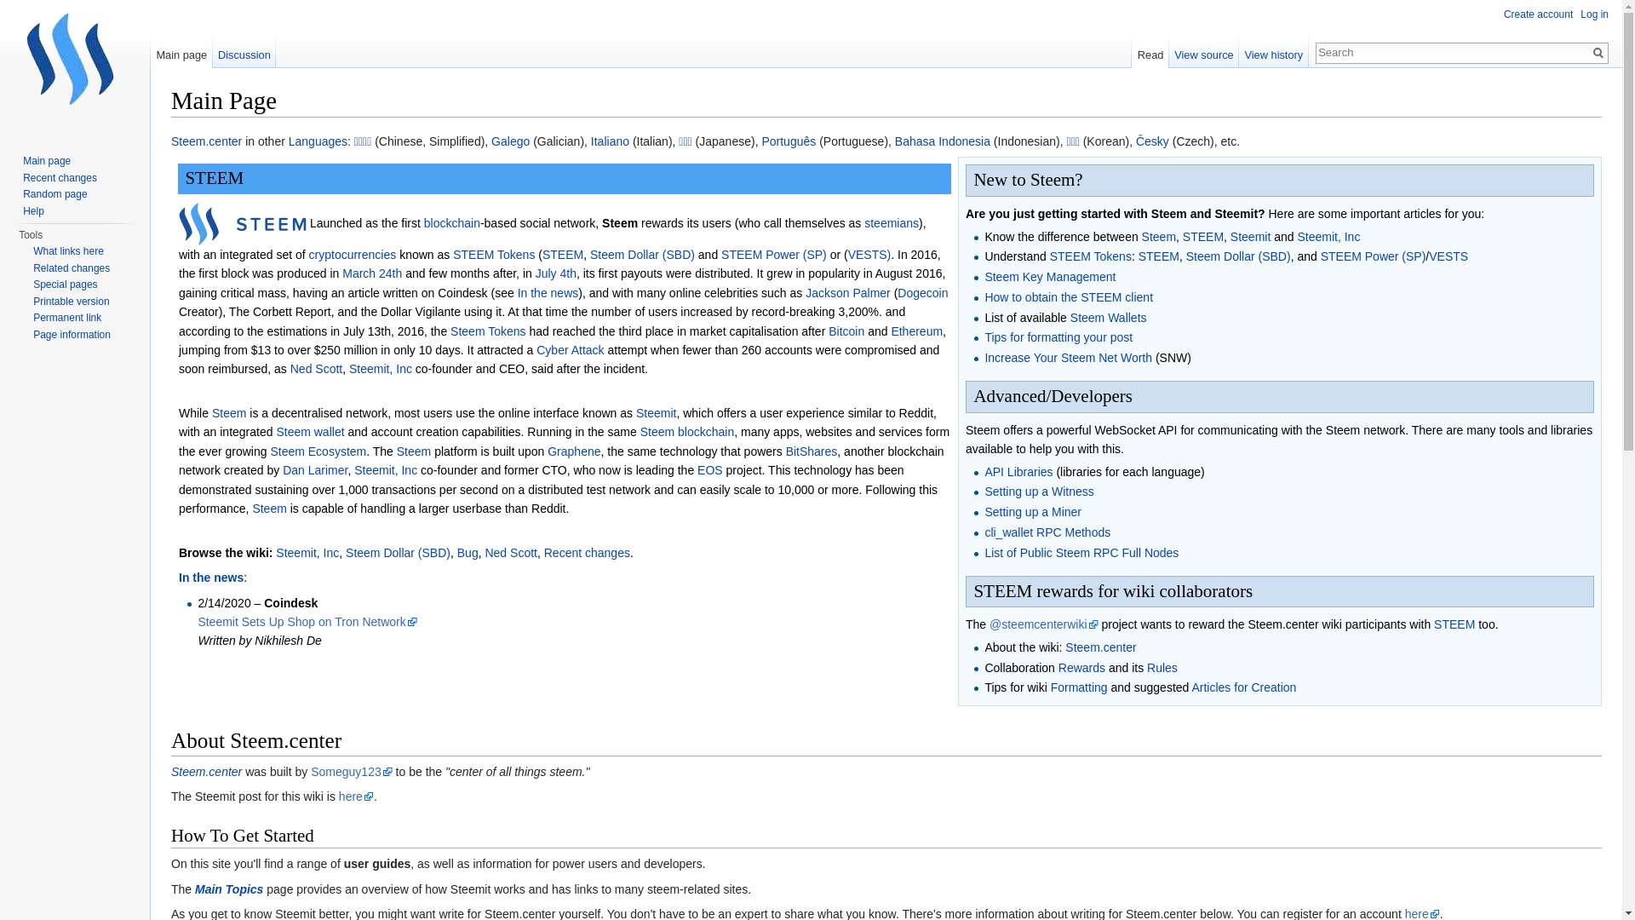  What do you see at coordinates (1091, 256) in the screenshot?
I see `STEEM Tokens` at bounding box center [1091, 256].